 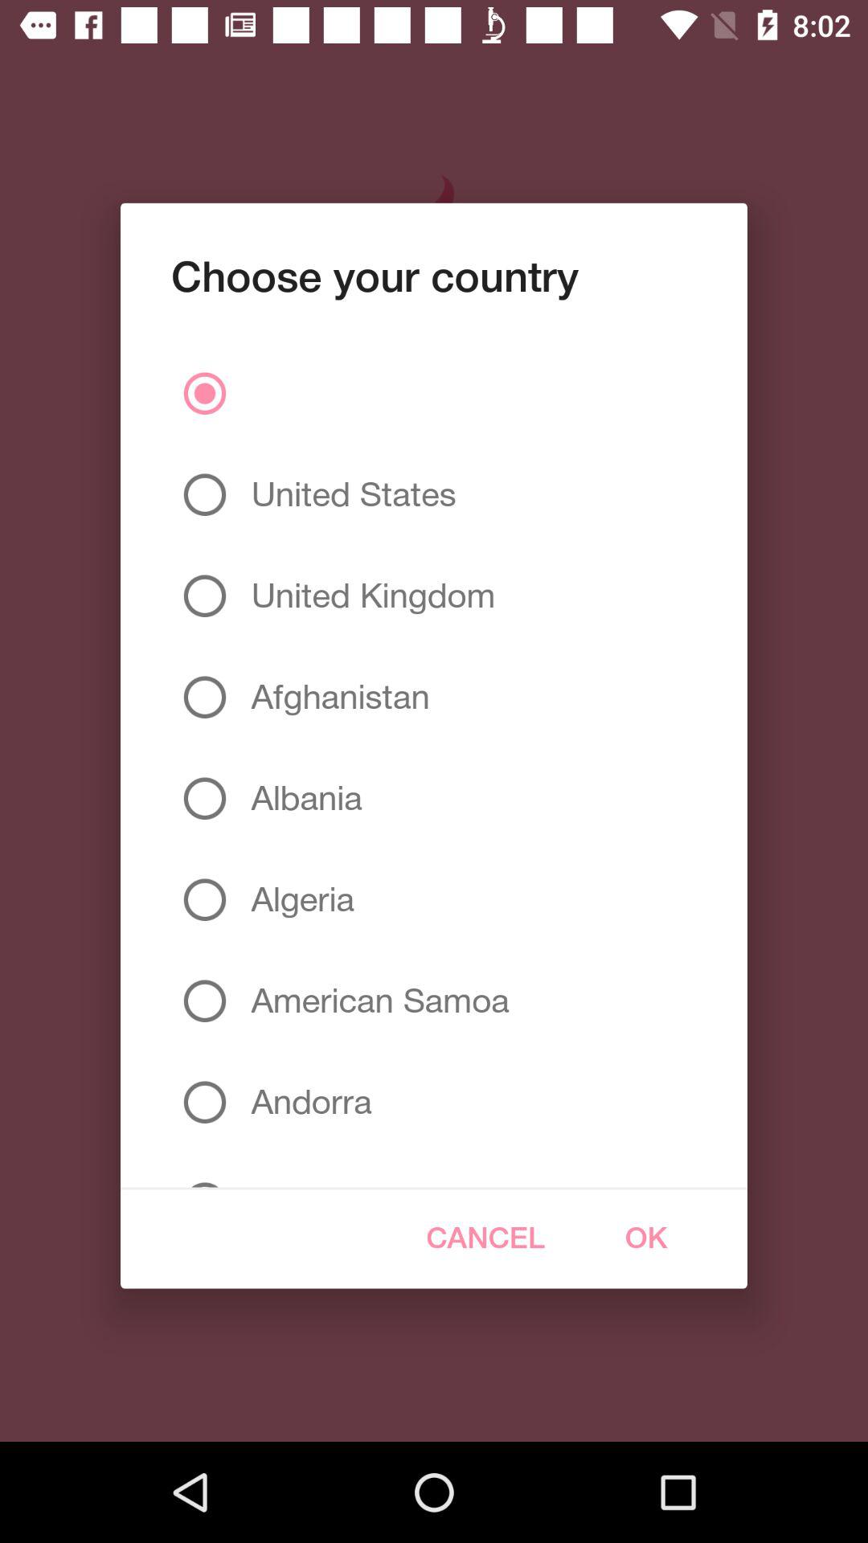 What do you see at coordinates (296, 899) in the screenshot?
I see `swipe to algeria` at bounding box center [296, 899].